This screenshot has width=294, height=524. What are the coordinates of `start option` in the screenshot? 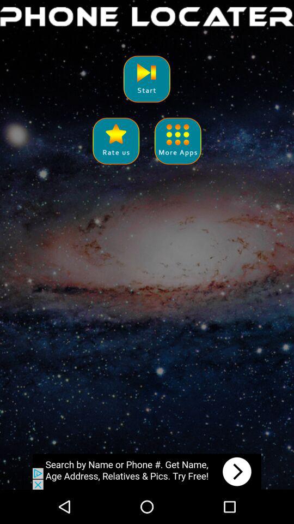 It's located at (147, 79).